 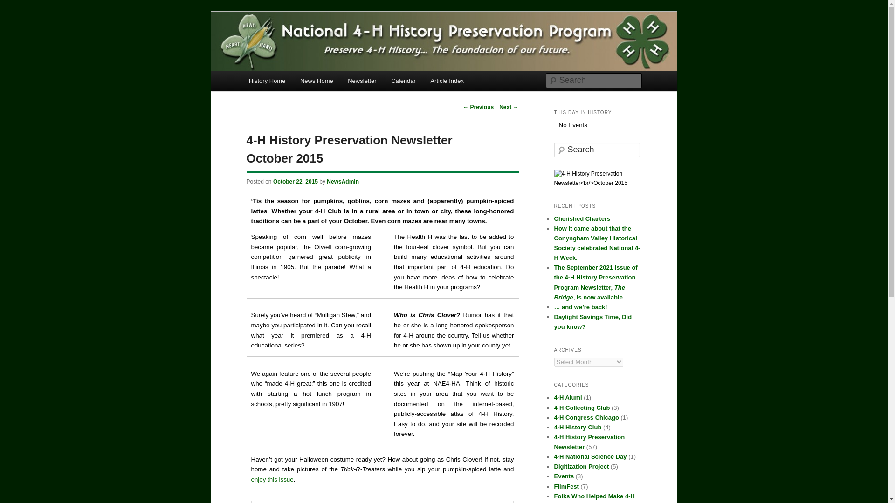 I want to click on NewsAdmin, so click(x=342, y=182).